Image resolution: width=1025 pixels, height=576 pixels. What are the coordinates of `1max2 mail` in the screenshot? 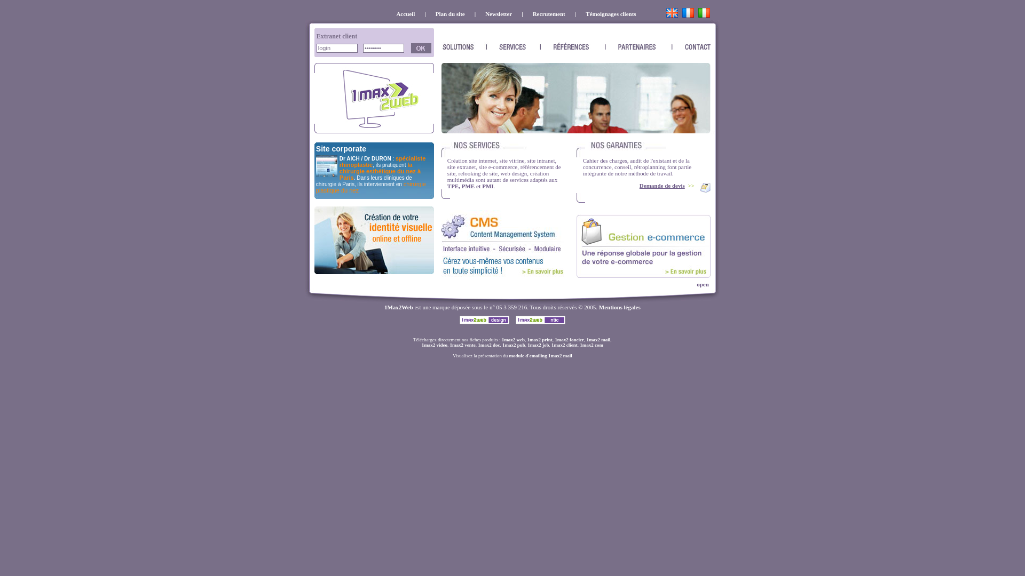 It's located at (599, 340).